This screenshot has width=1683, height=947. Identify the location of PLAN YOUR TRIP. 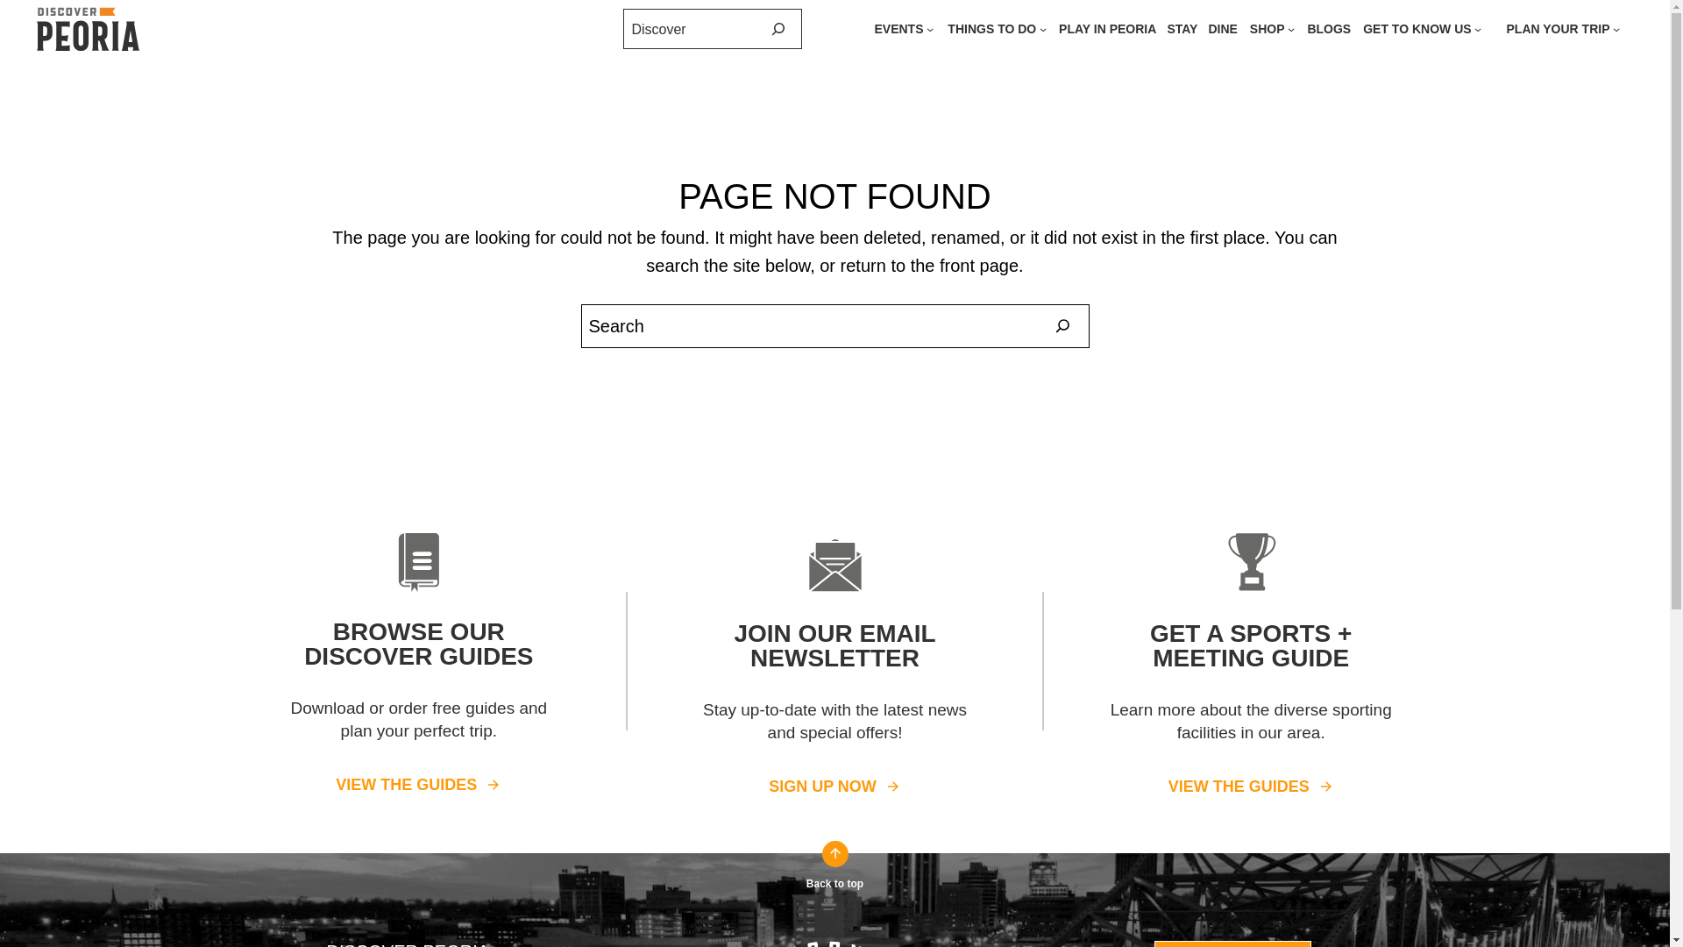
(1559, 28).